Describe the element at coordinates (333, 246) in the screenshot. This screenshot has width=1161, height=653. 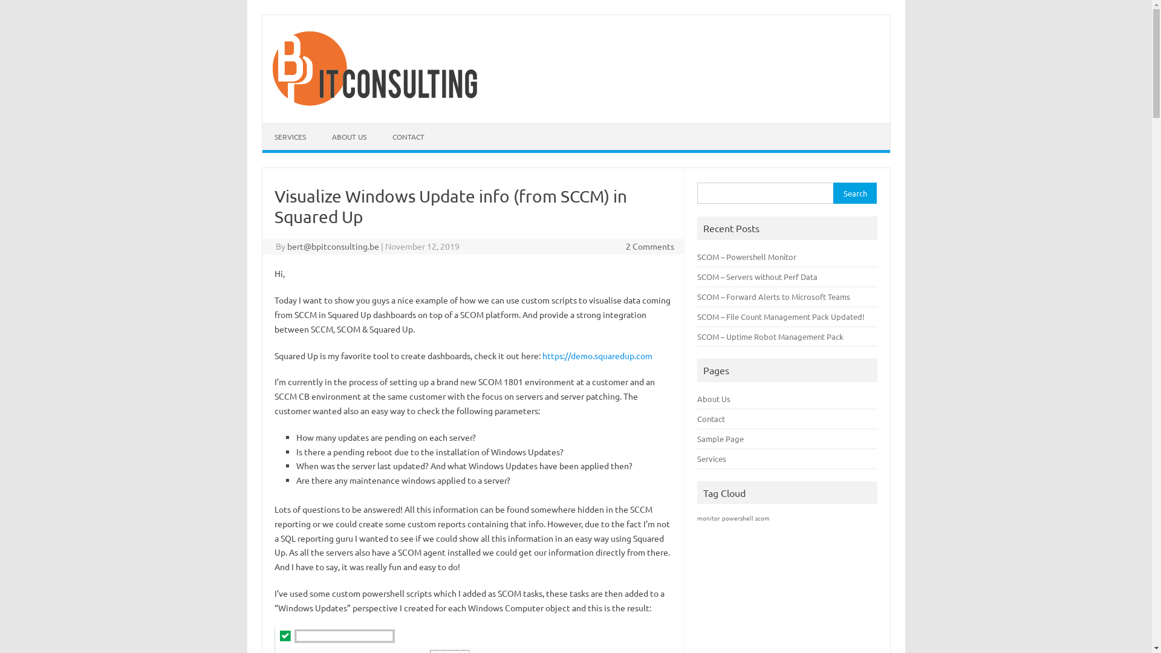
I see `bert@bpitconsulting.be` at that location.